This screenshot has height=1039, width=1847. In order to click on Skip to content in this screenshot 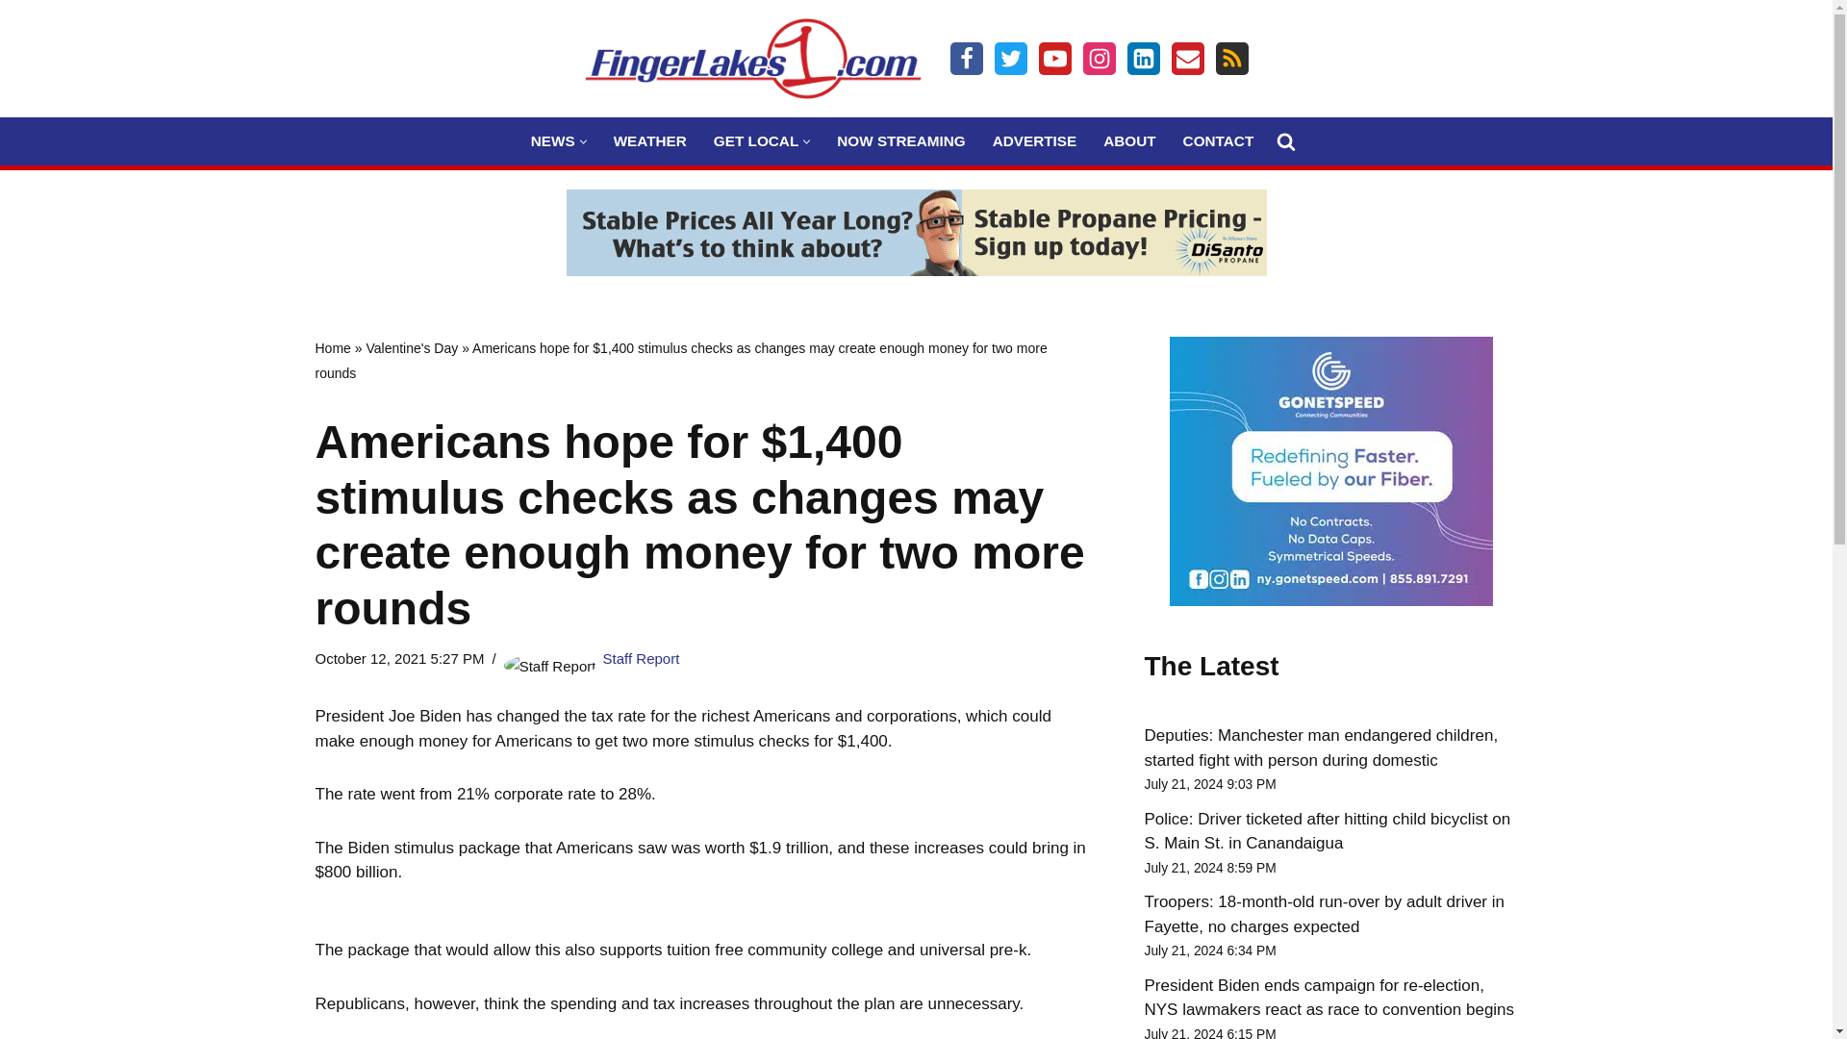, I will do `click(14, 40)`.